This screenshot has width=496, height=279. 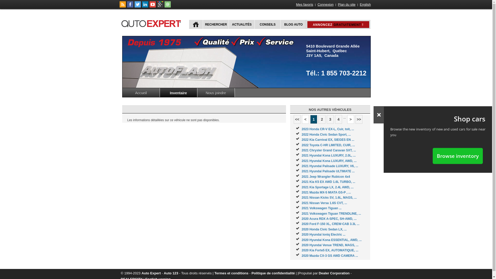 What do you see at coordinates (331, 224) in the screenshot?
I see `2020 Ford F-150 XL, CREW-CAB 3.3L ...` at bounding box center [331, 224].